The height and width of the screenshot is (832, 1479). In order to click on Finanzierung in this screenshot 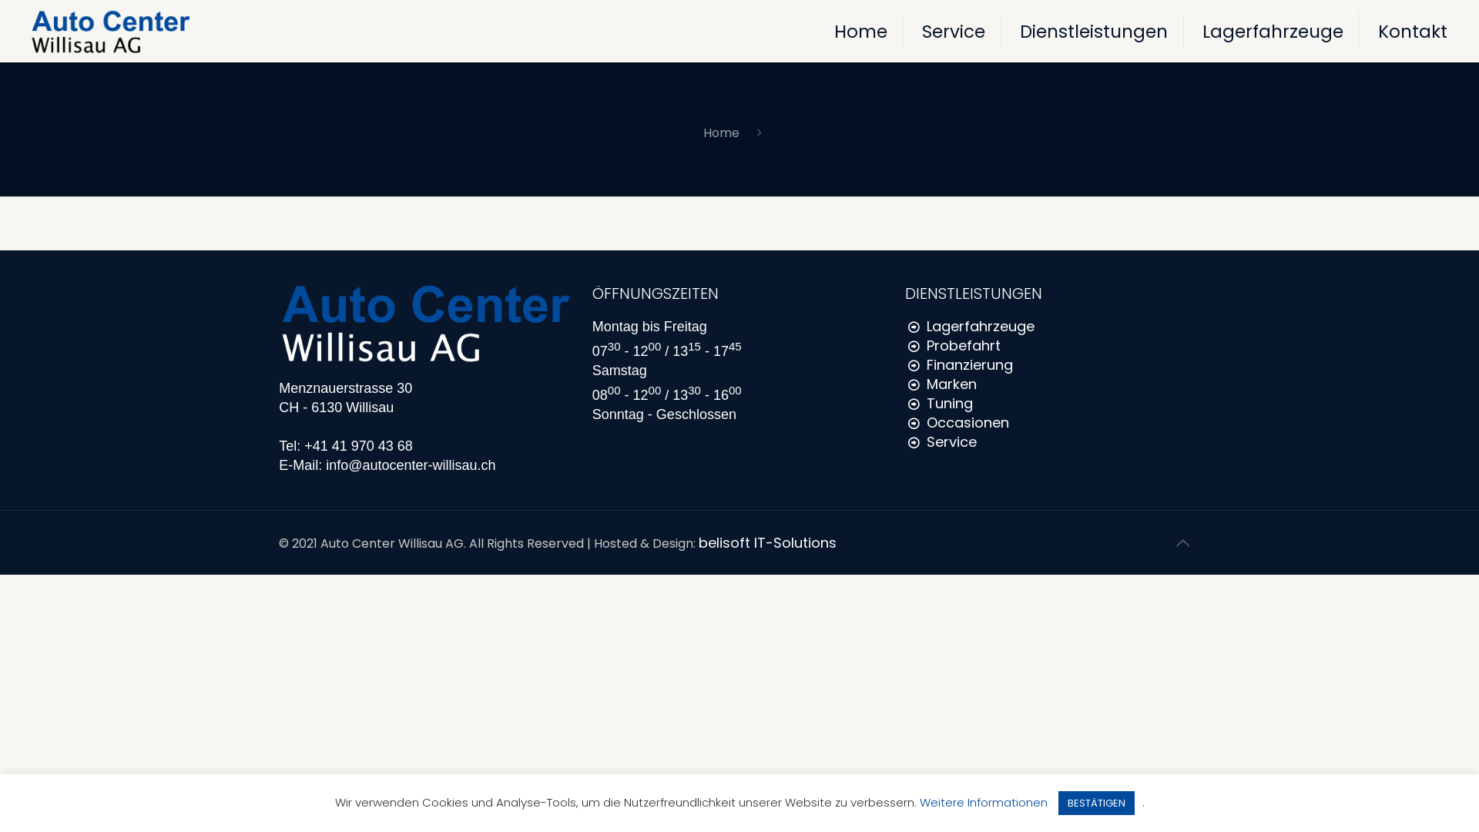, I will do `click(968, 365)`.